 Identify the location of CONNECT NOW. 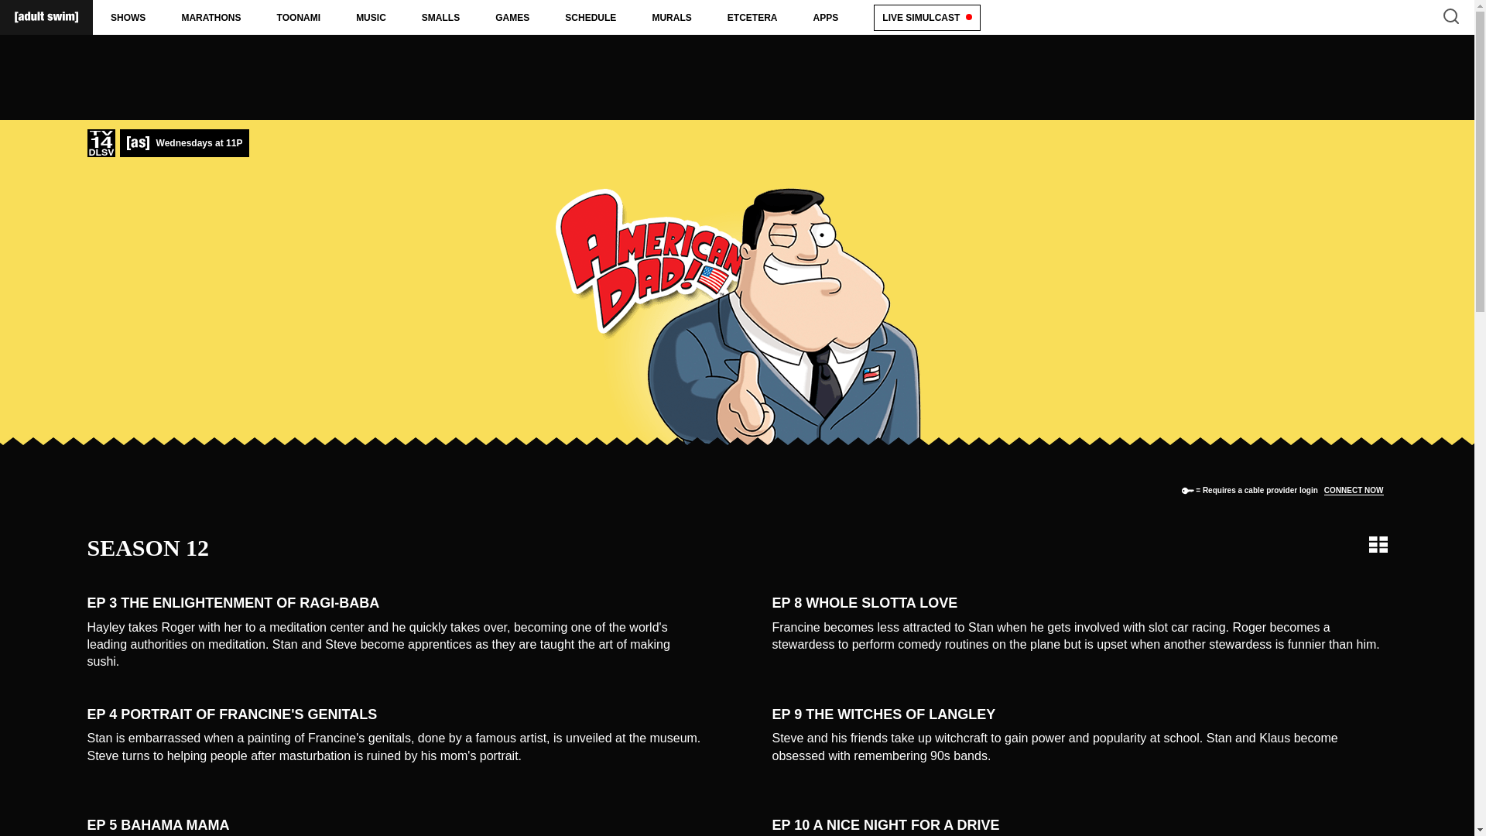
(1353, 489).